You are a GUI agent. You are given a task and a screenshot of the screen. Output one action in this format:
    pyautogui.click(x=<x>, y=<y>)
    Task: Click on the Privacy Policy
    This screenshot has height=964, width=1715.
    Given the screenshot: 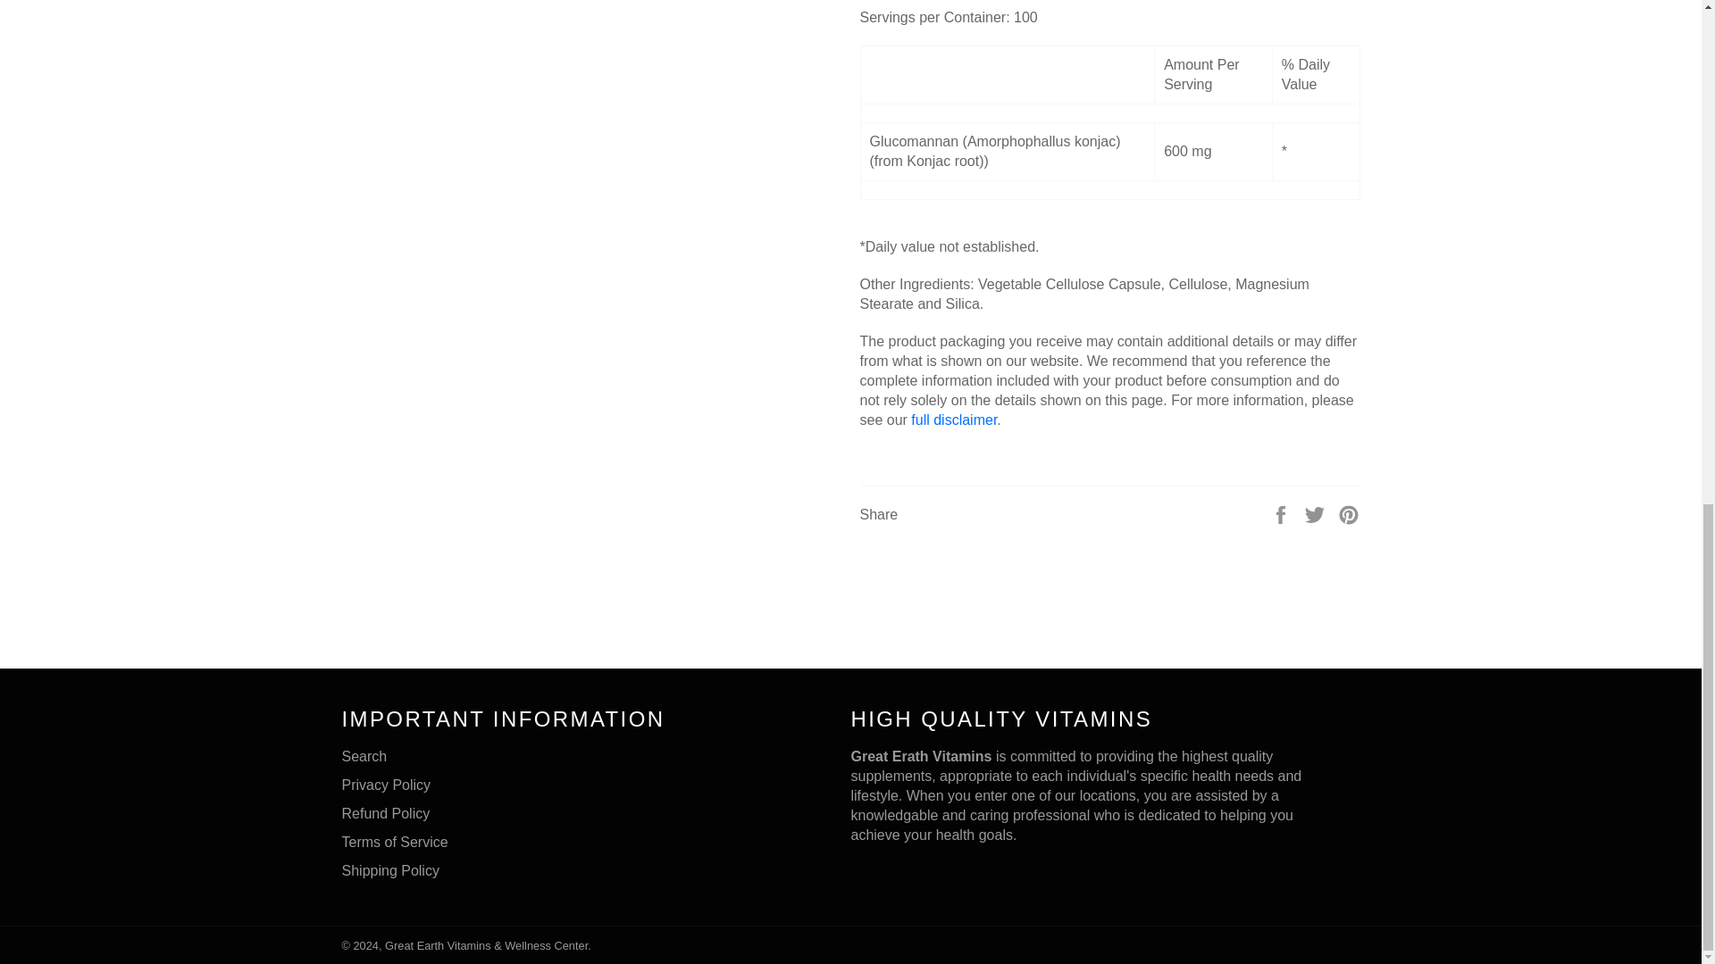 What is the action you would take?
    pyautogui.click(x=386, y=784)
    